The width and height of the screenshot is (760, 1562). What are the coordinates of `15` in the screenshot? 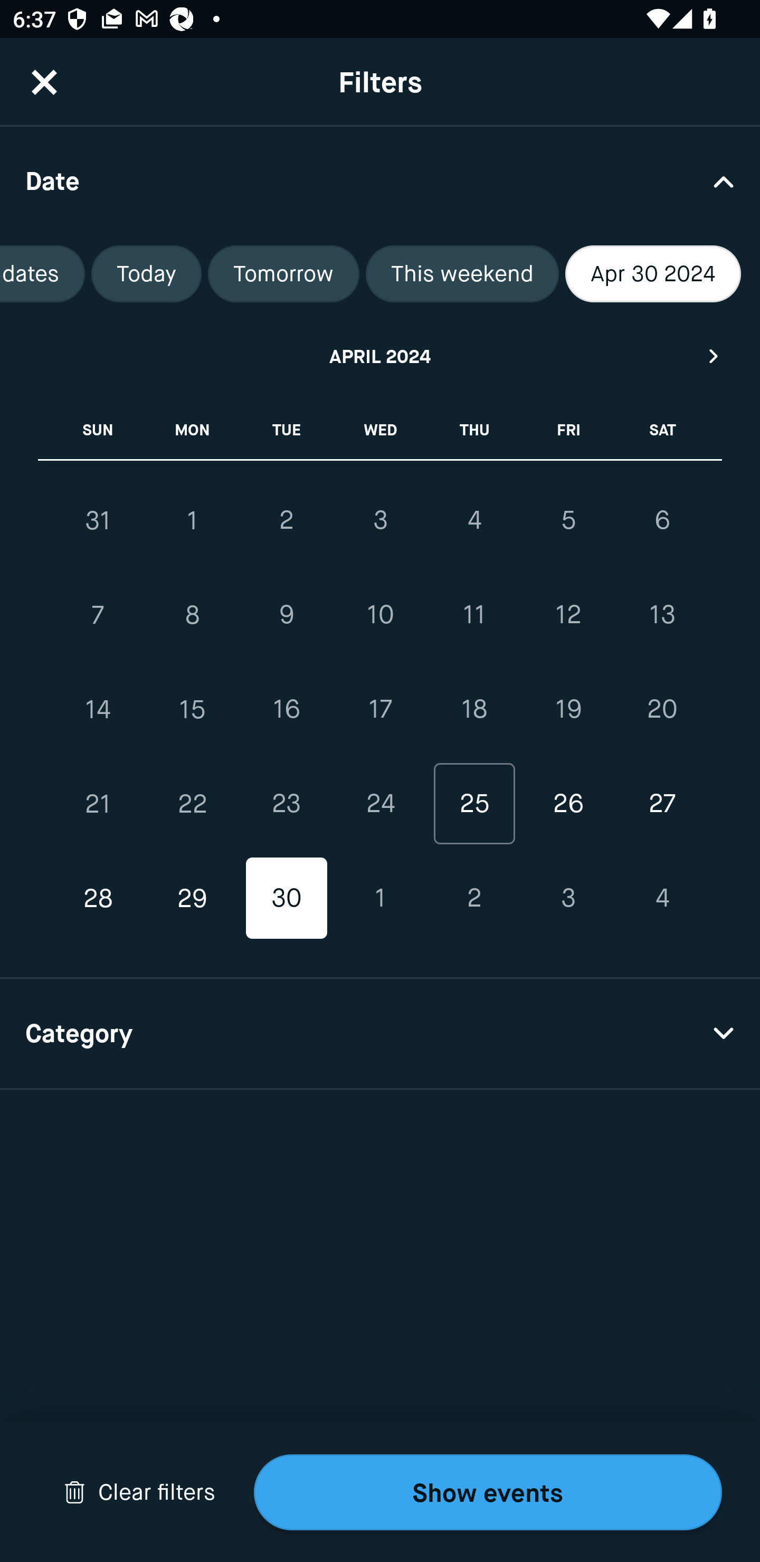 It's located at (192, 709).